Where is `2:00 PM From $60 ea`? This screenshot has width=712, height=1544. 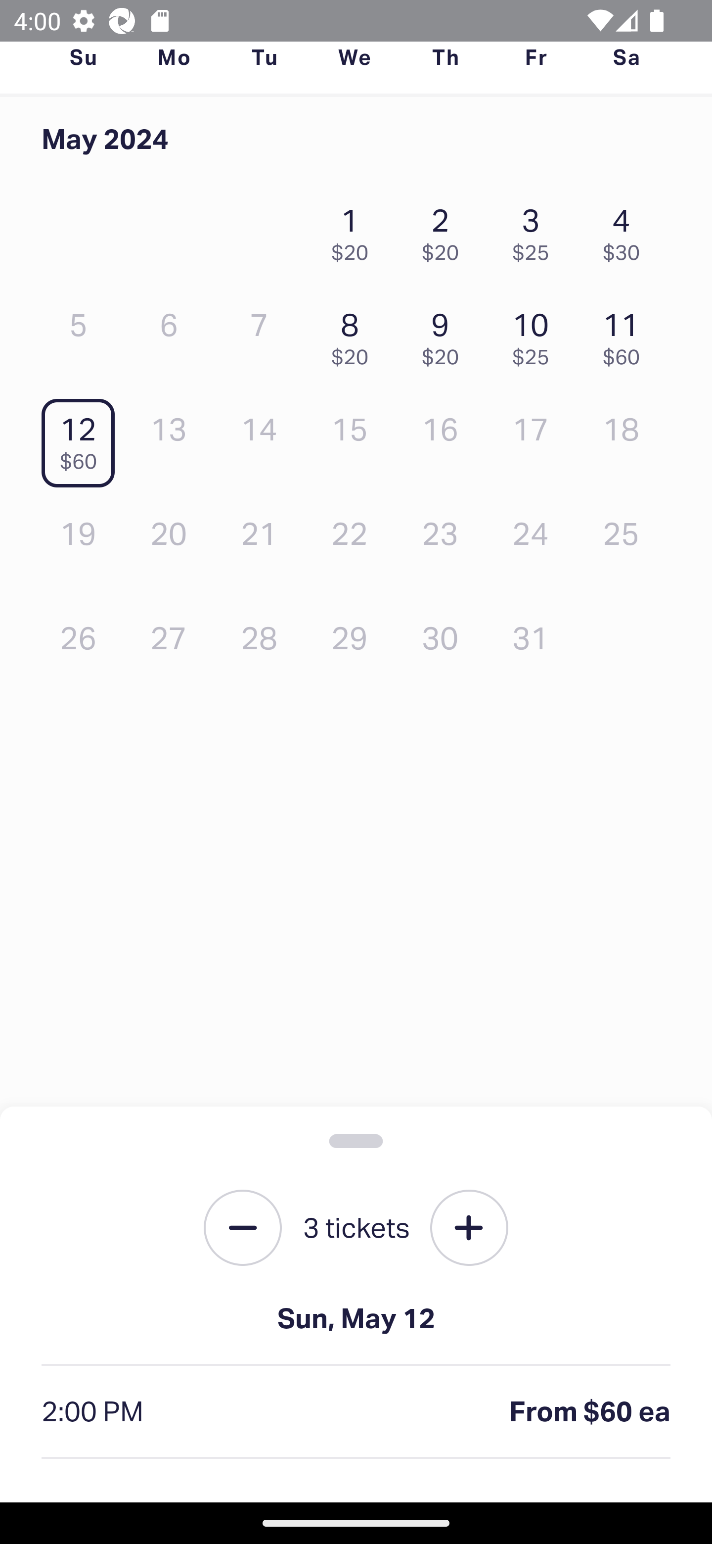 2:00 PM From $60 ea is located at coordinates (356, 1412).